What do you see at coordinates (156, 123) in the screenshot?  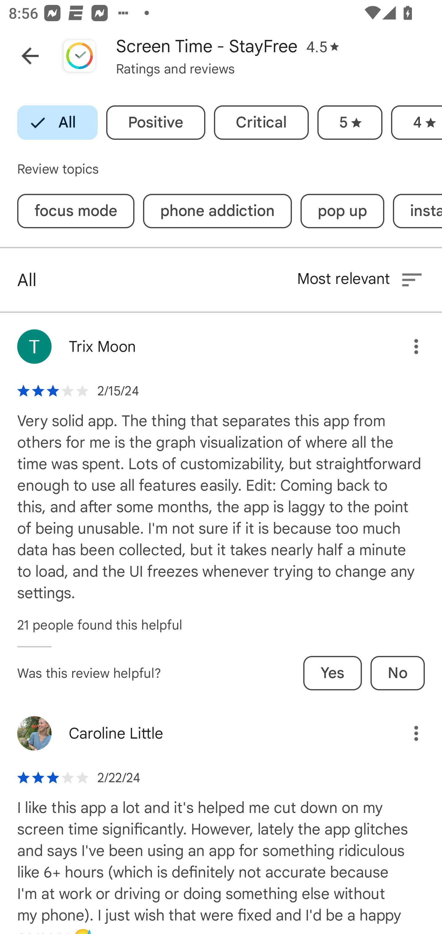 I see `Positive` at bounding box center [156, 123].